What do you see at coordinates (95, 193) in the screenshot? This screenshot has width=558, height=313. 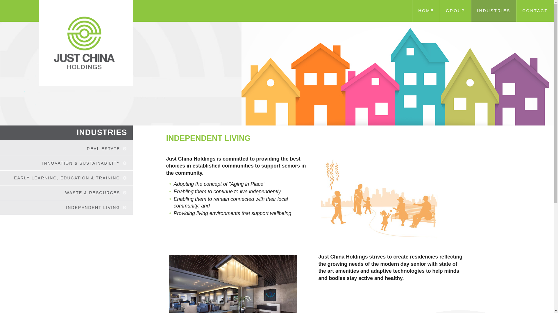 I see `WASTE & RESOURCES` at bounding box center [95, 193].